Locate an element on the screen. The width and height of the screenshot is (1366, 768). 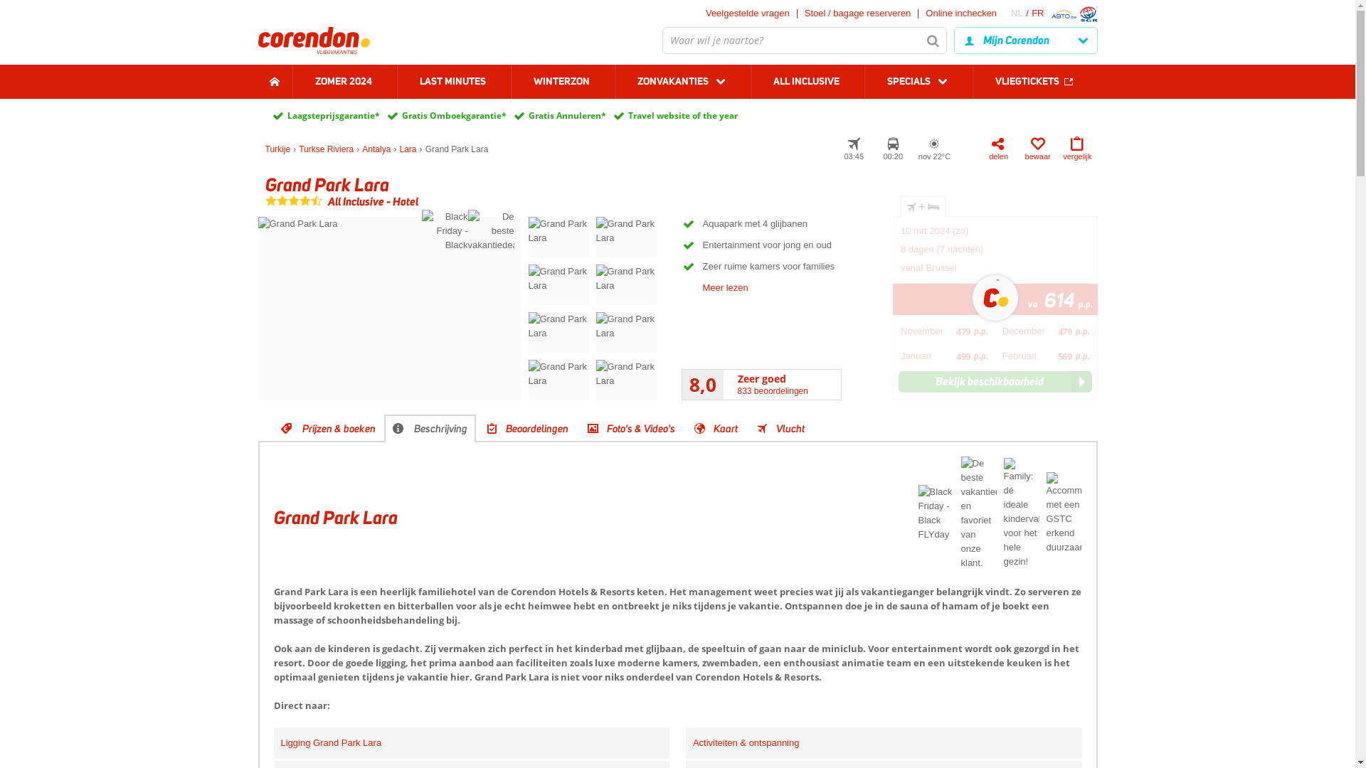
Veelgestelde vragen is located at coordinates (748, 14).